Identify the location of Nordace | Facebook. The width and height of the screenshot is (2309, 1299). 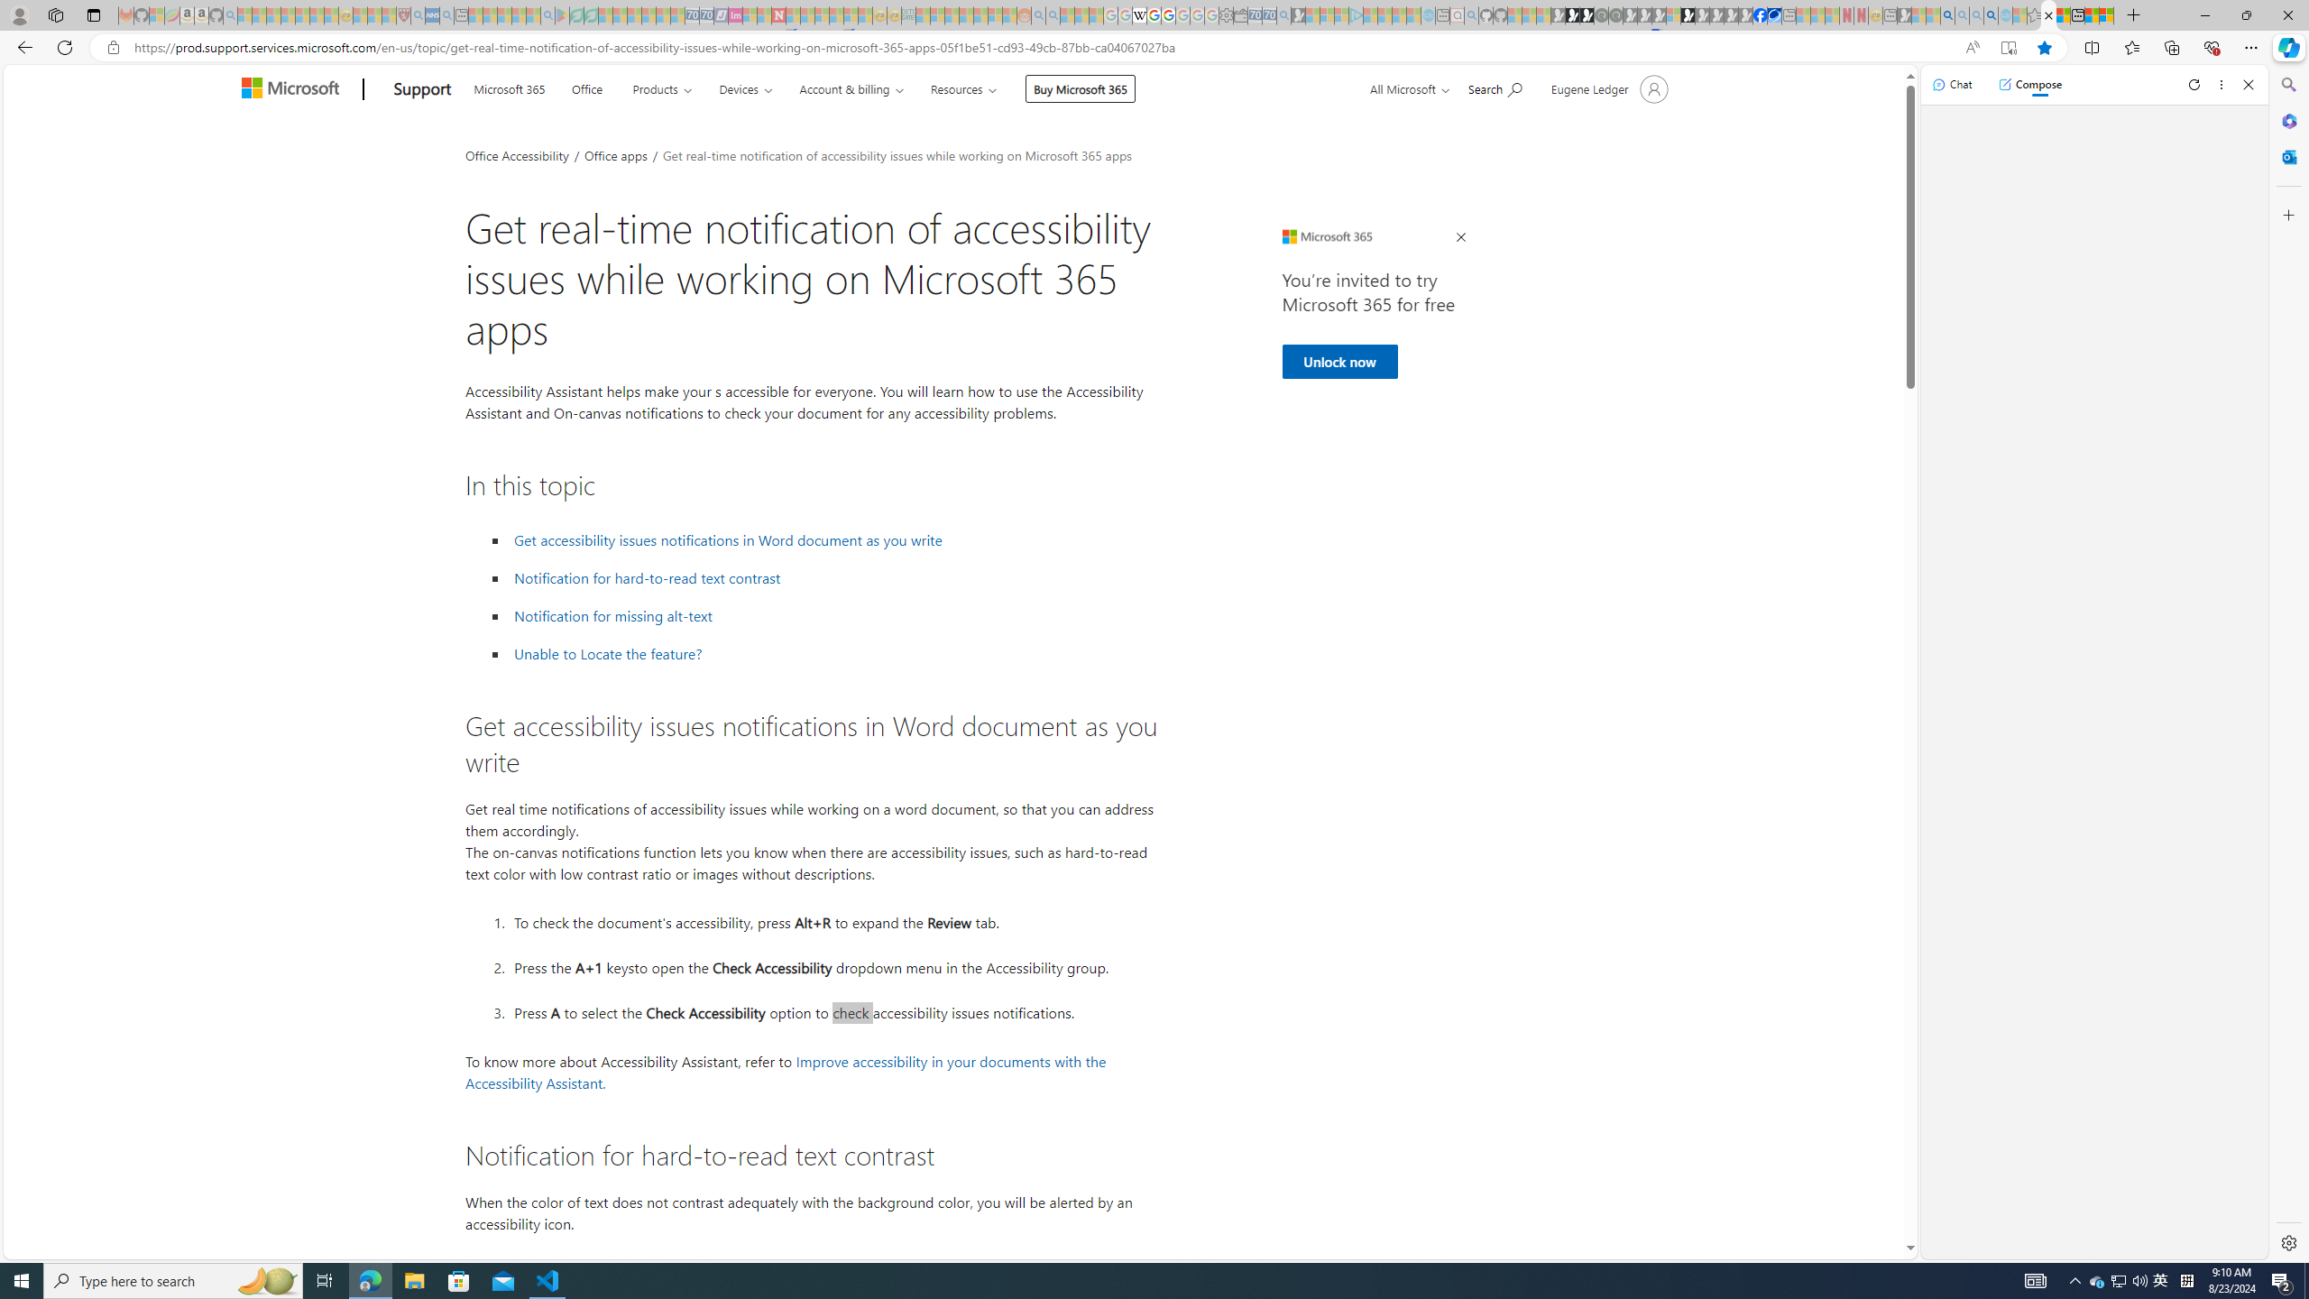
(1761, 15).